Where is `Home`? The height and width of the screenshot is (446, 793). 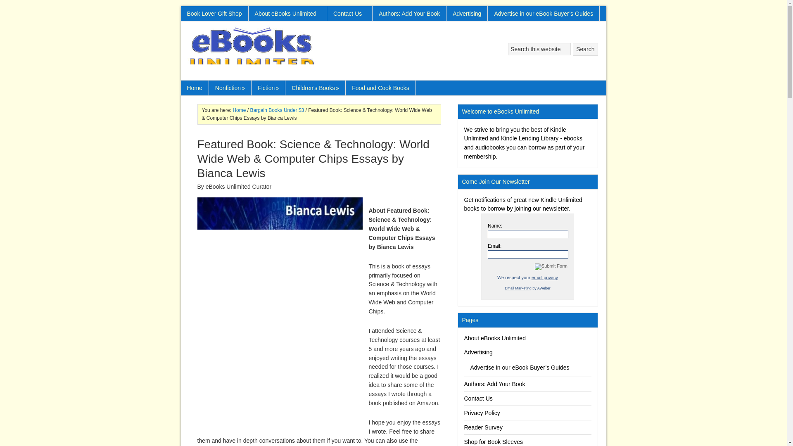 Home is located at coordinates (239, 110).